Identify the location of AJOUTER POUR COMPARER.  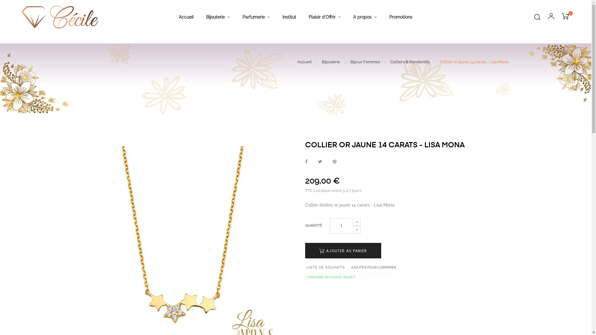
(373, 267).